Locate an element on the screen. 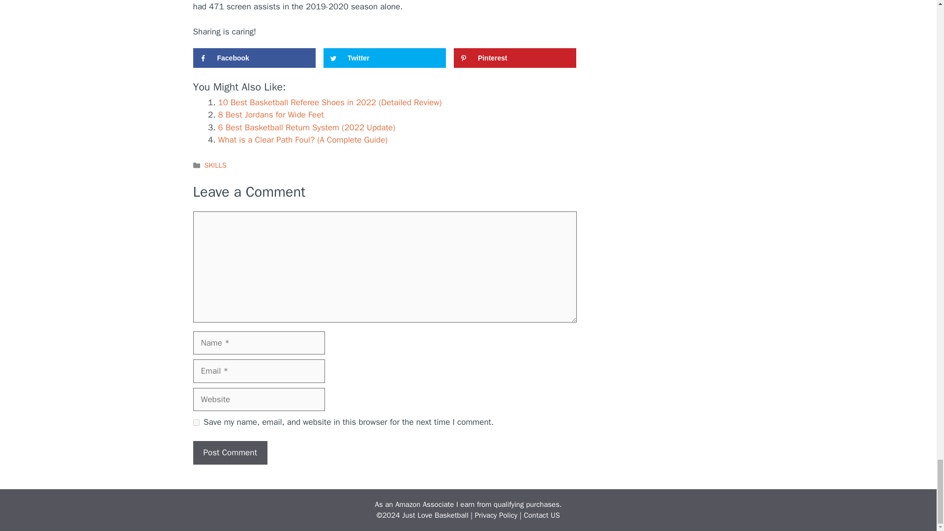 This screenshot has width=944, height=531. Save to Pinterest is located at coordinates (515, 58).